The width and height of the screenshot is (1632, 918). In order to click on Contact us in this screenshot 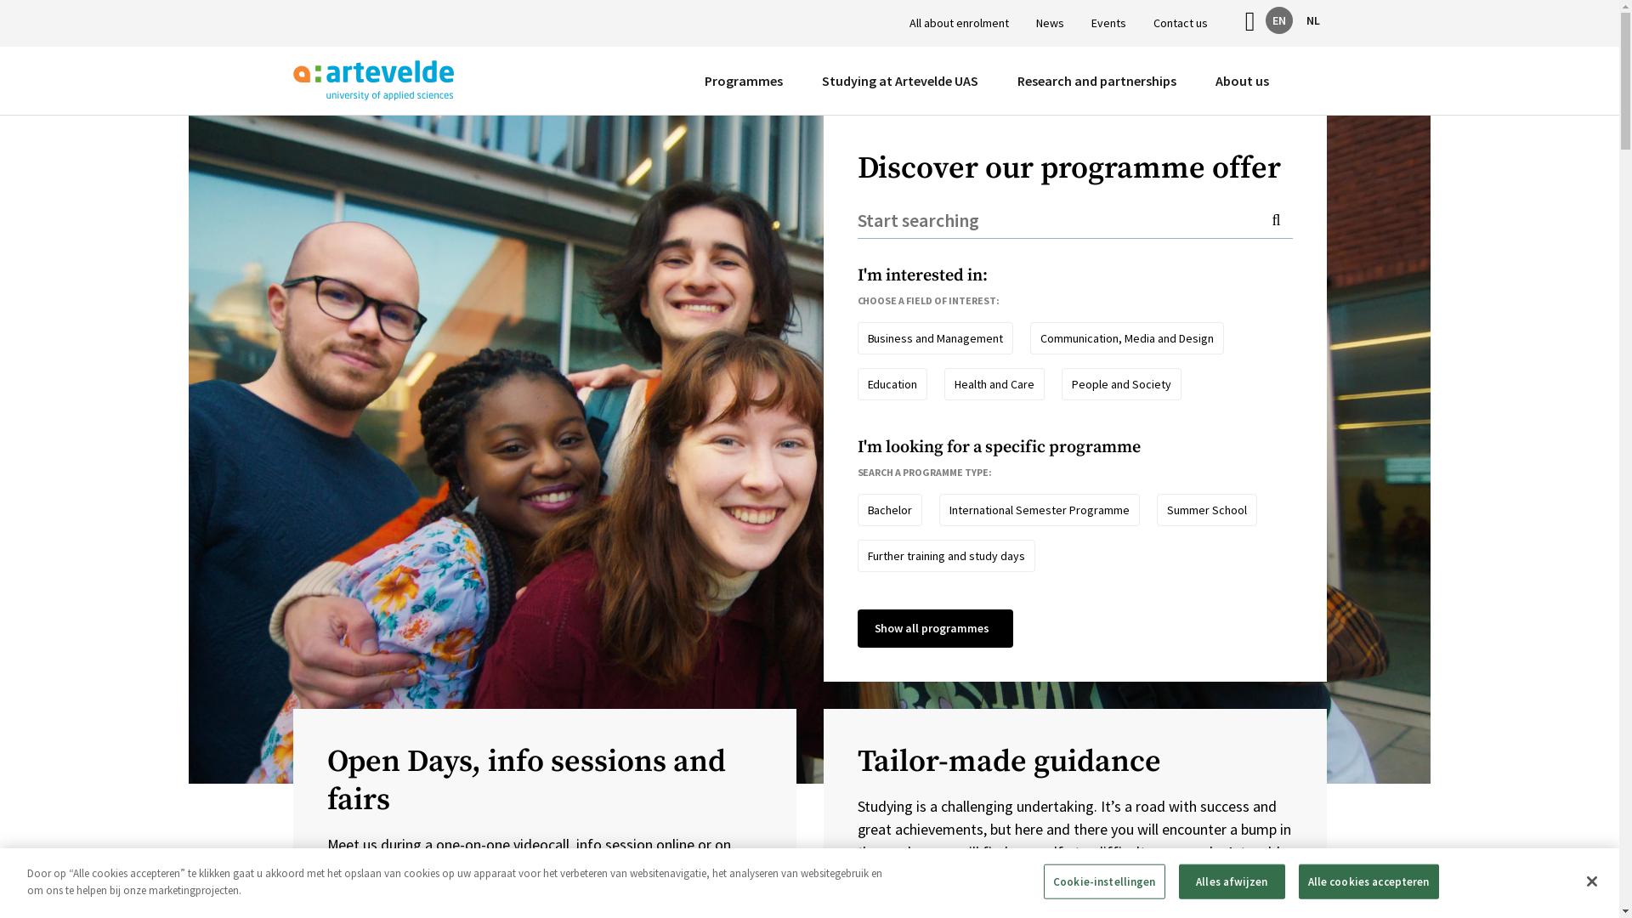, I will do `click(1181, 24)`.